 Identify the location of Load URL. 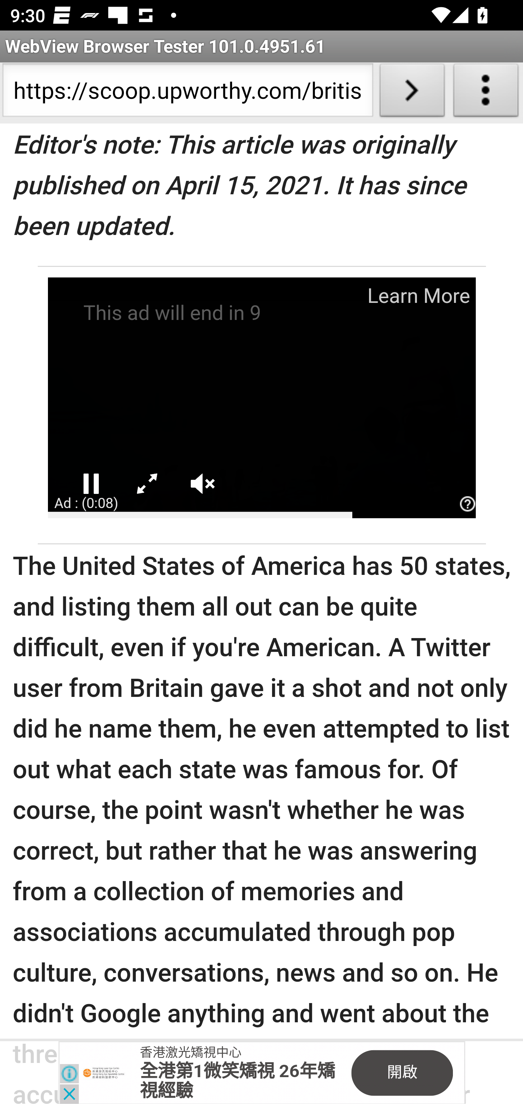
(412, 93).